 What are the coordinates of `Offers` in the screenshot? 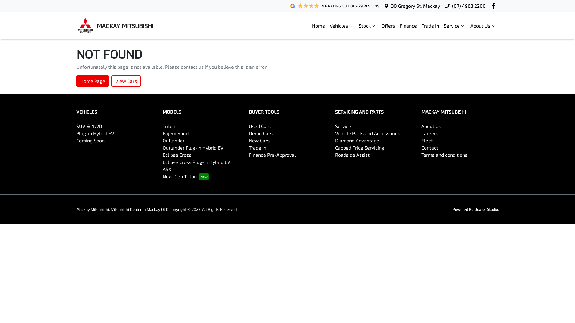 It's located at (388, 26).